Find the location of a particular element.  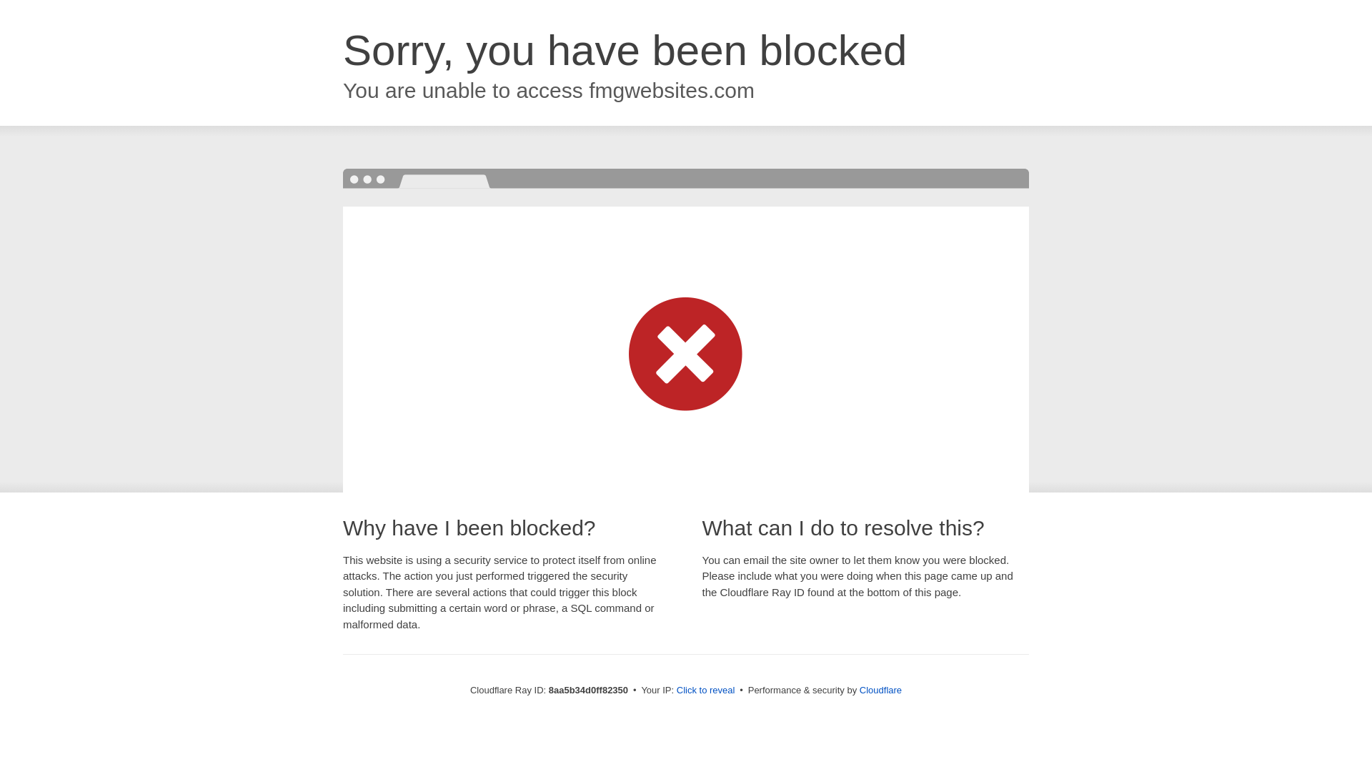

Click to reveal is located at coordinates (706, 691).